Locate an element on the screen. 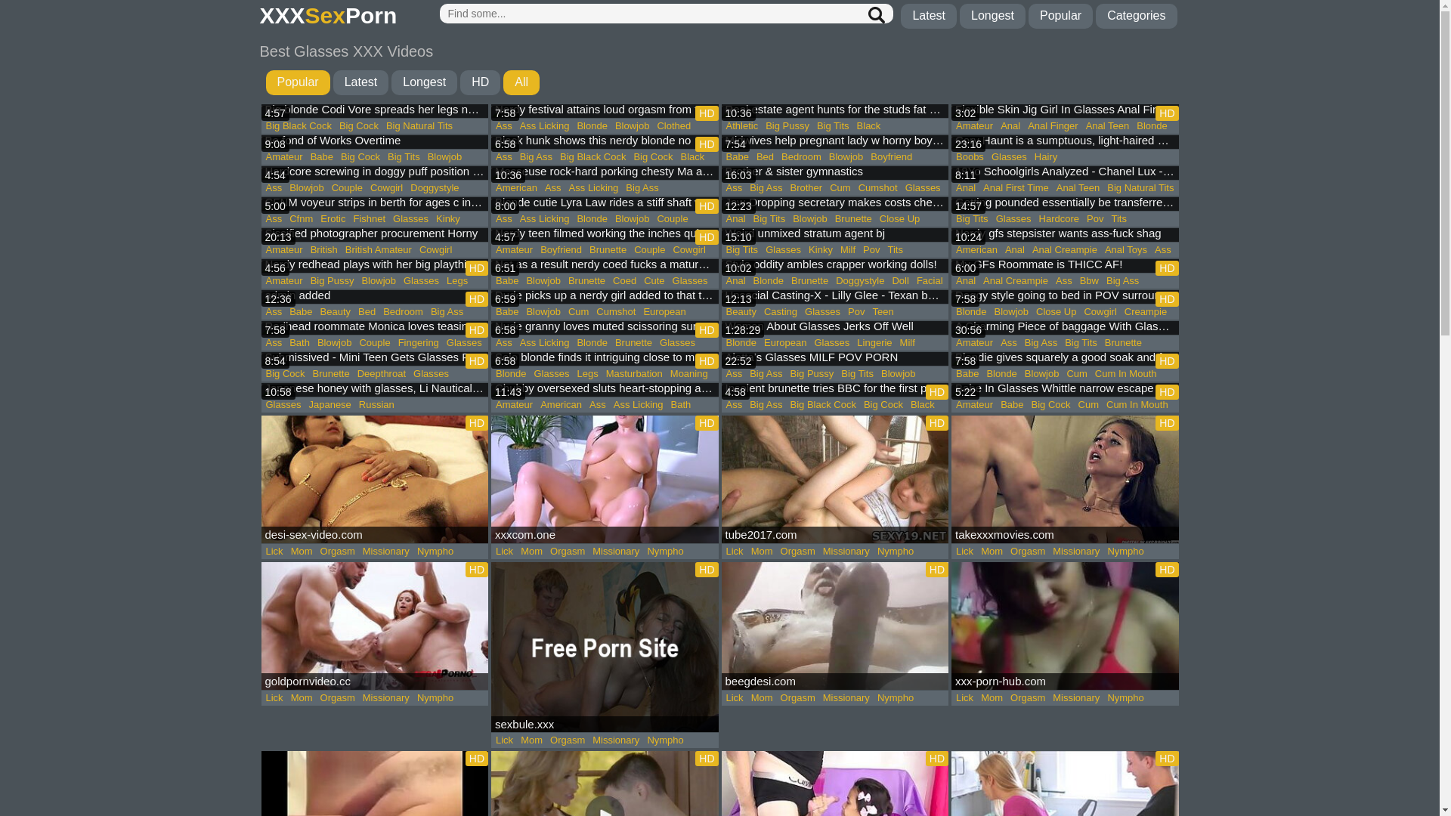 Image resolution: width=1451 pixels, height=816 pixels. Nympho is located at coordinates (665, 552).